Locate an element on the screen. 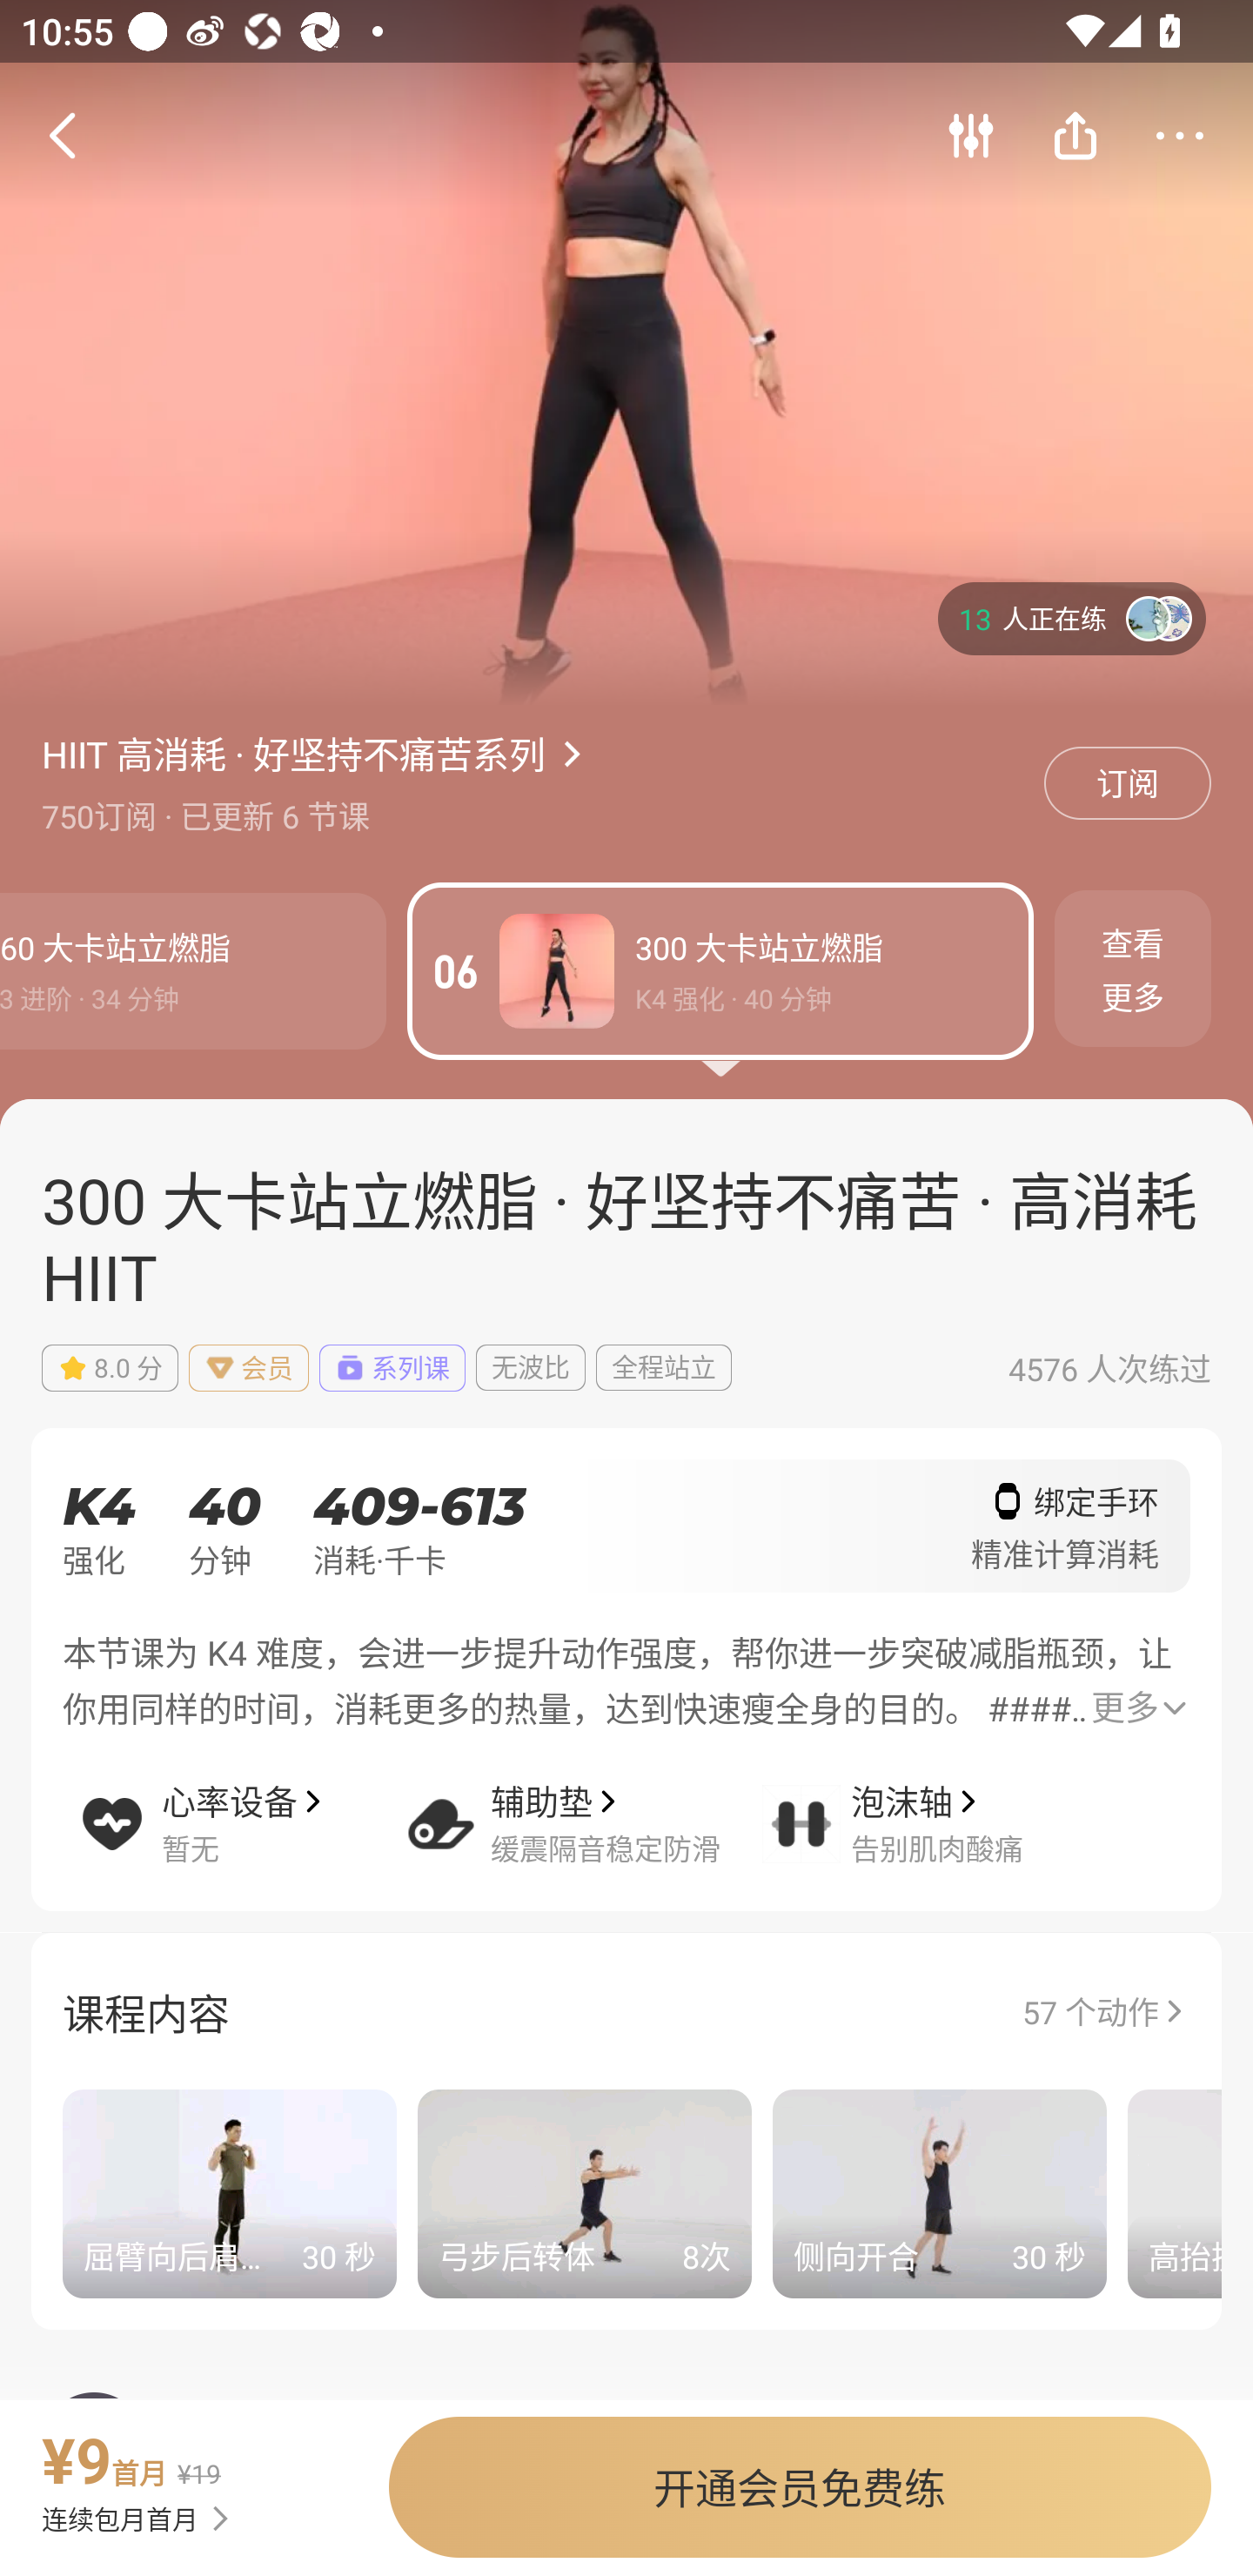 This screenshot has width=1253, height=2576. 06 300 大卡站立燃脂 K4 强化 · 40 分钟 is located at coordinates (720, 971).